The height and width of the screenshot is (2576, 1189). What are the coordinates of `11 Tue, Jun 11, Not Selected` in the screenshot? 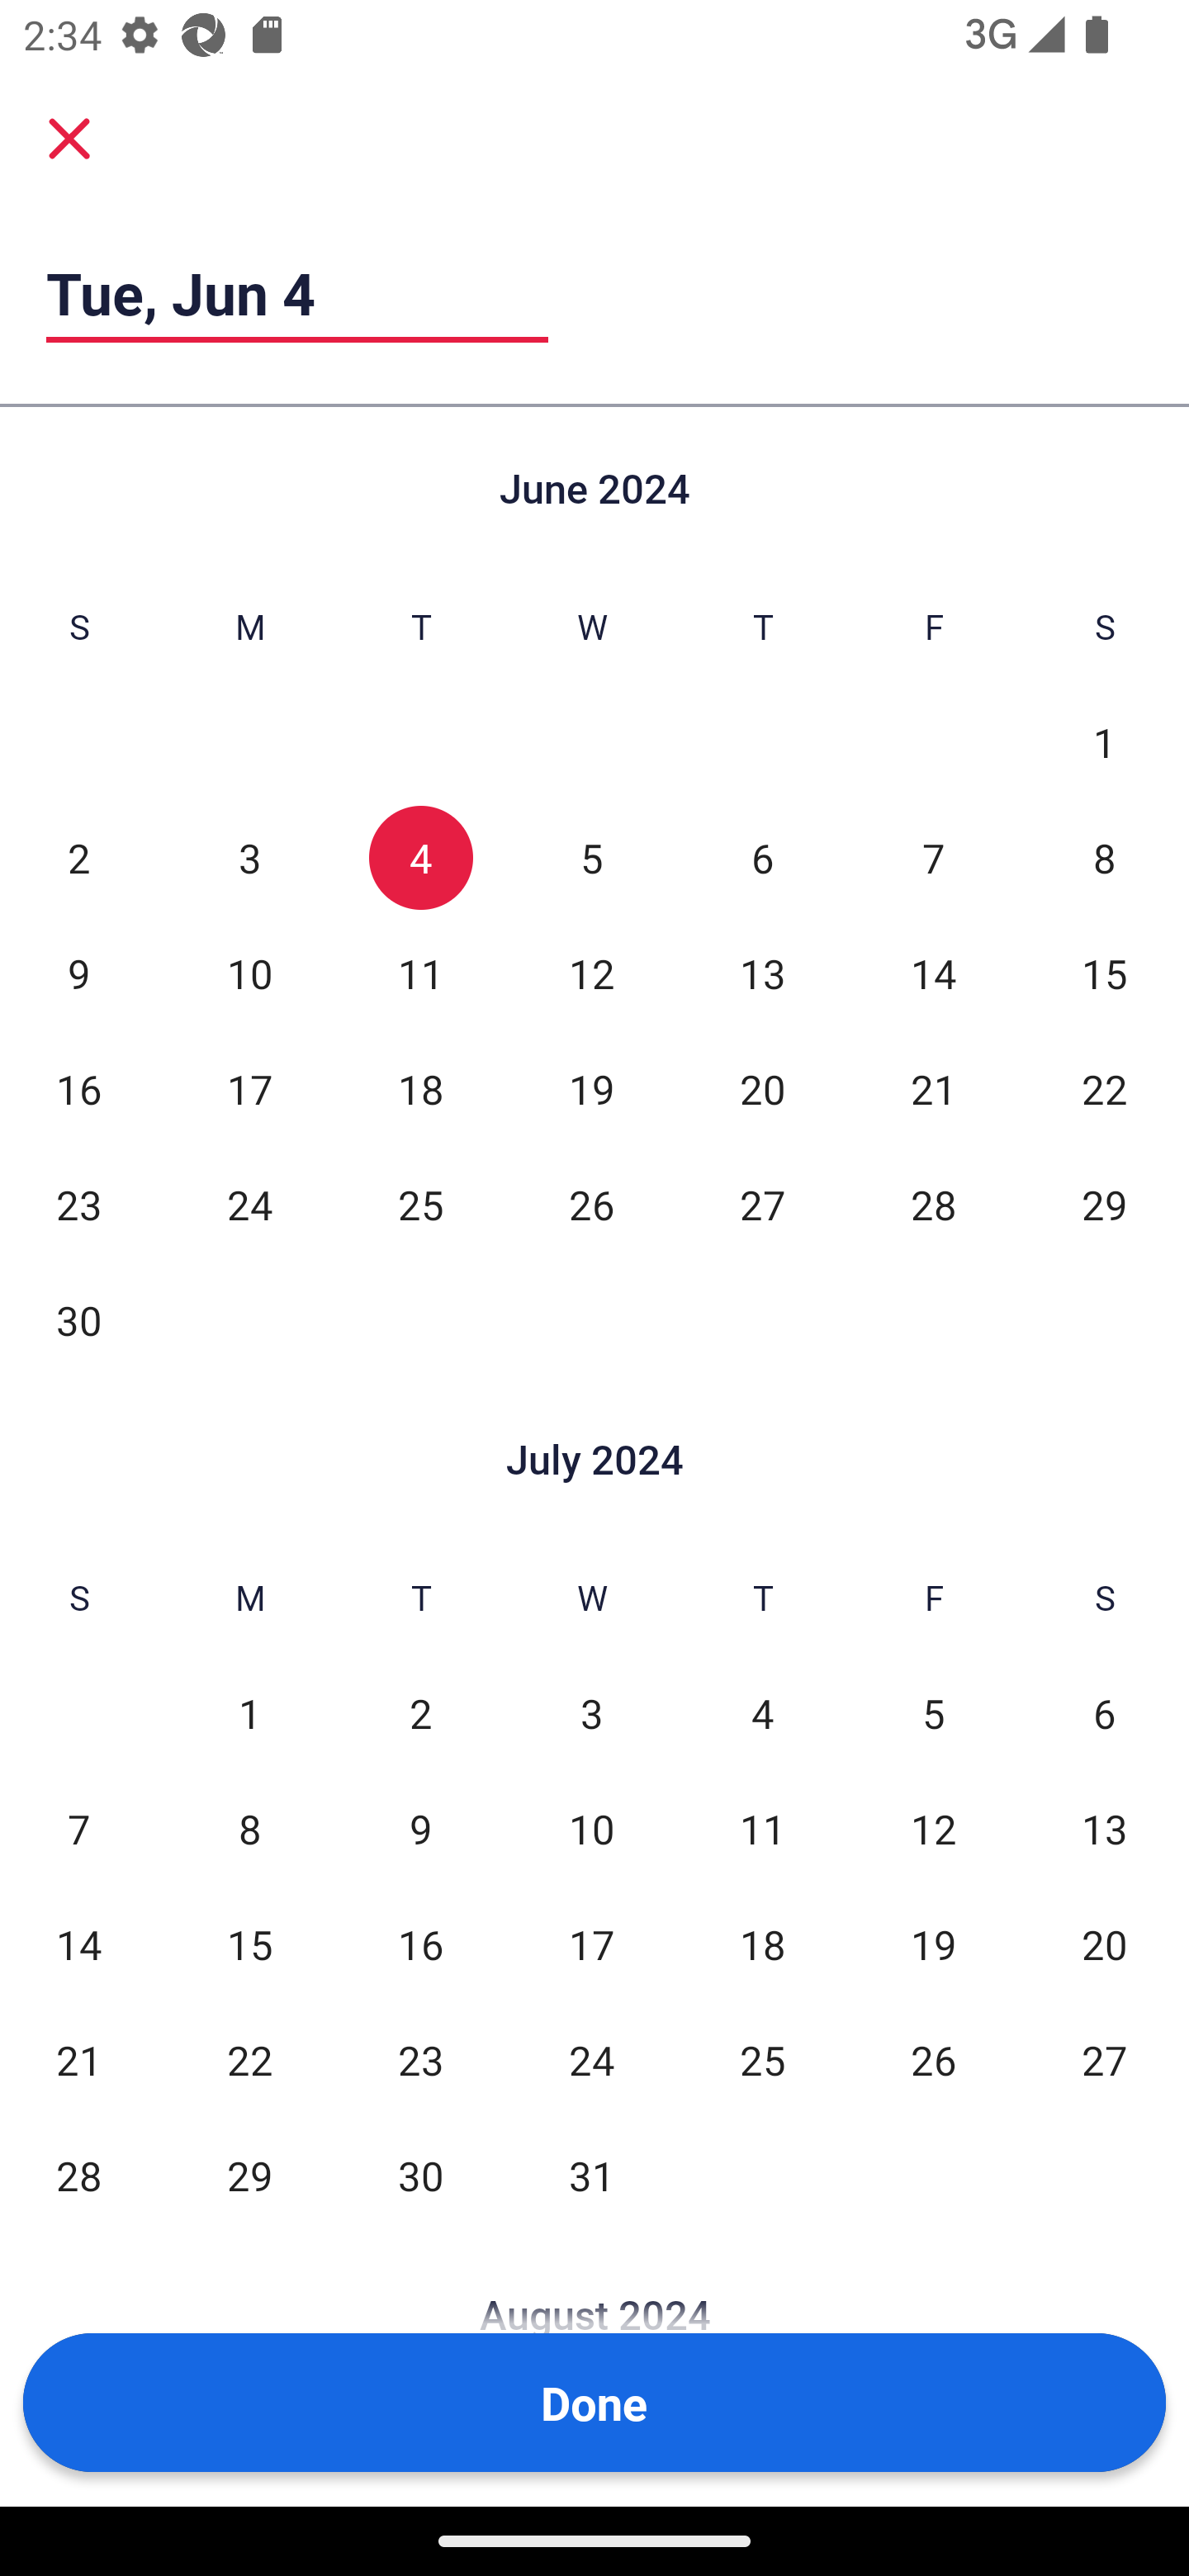 It's located at (421, 973).